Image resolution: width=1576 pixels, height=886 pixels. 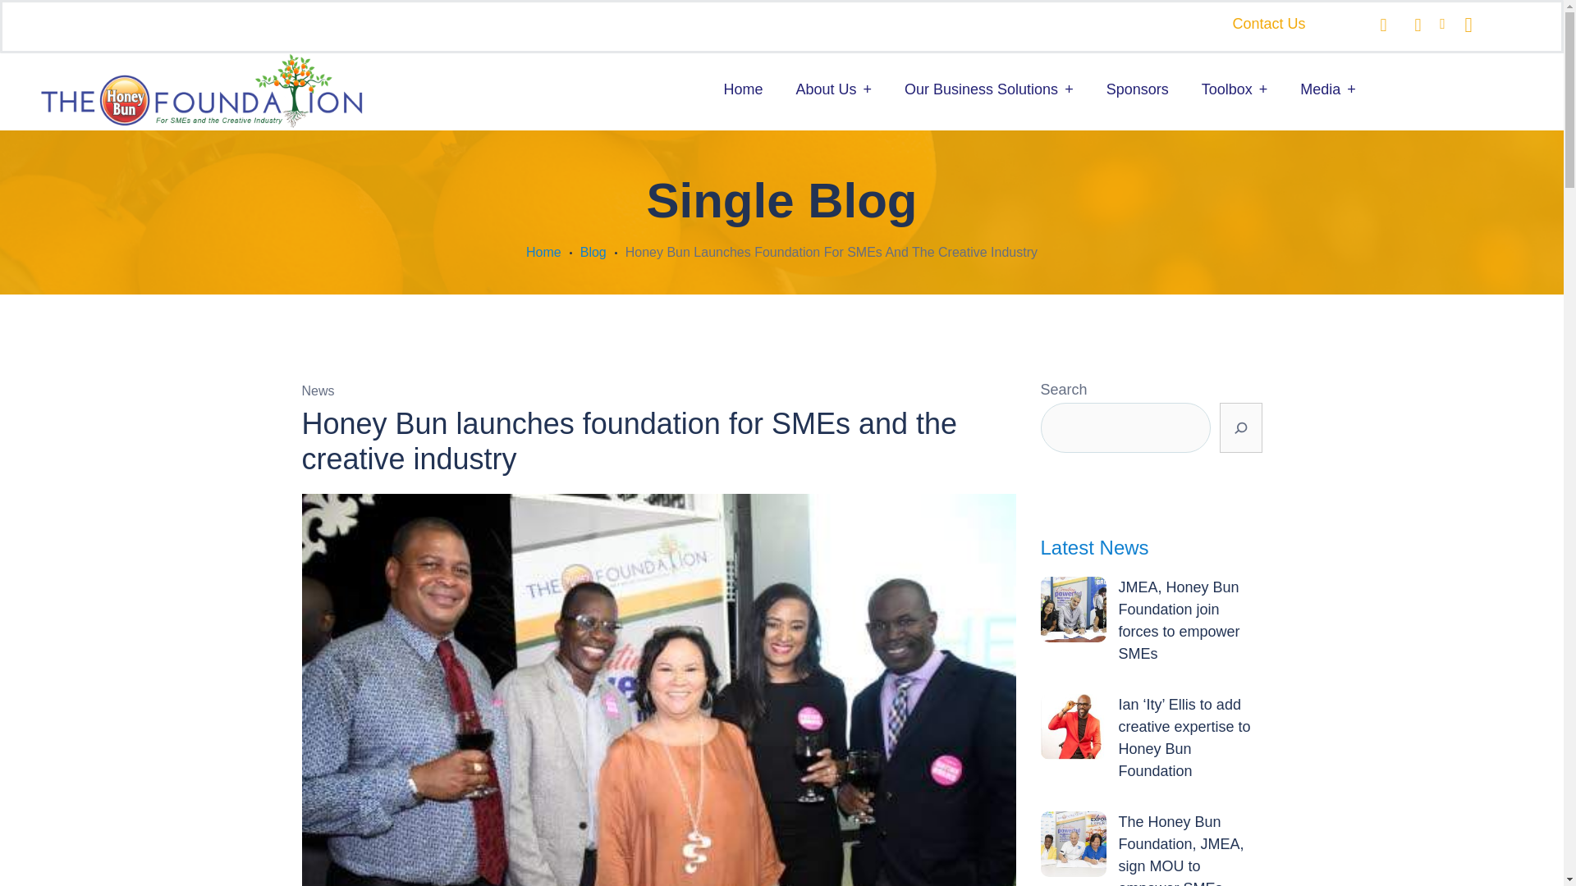 I want to click on About Us, so click(x=833, y=89).